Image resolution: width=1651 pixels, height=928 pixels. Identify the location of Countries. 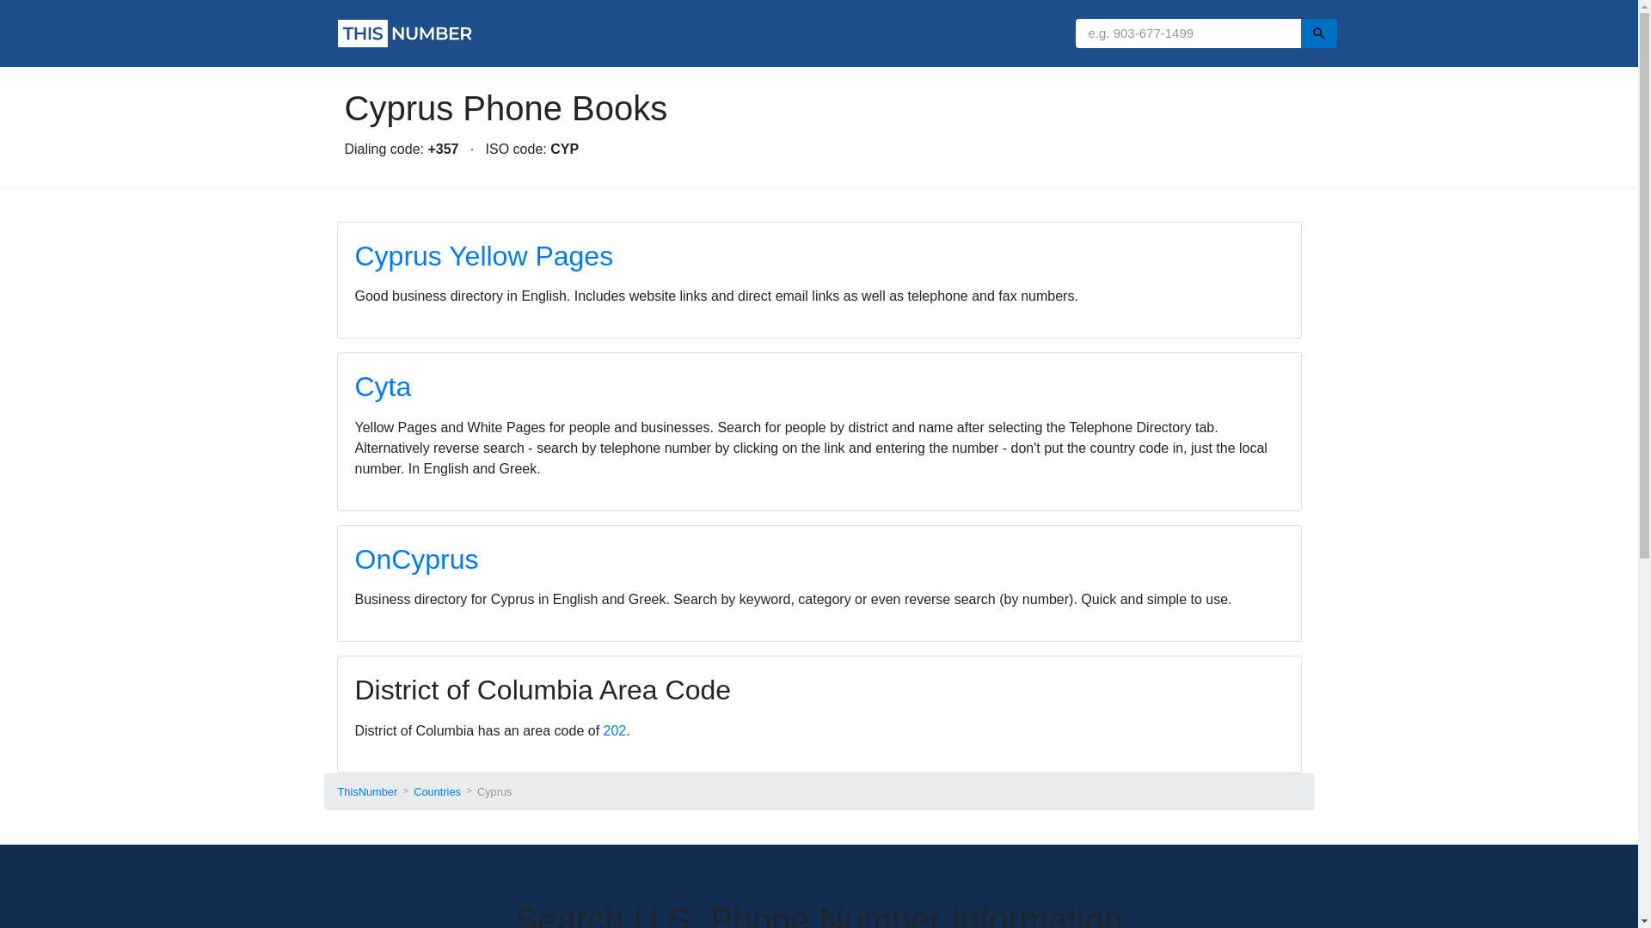
(437, 791).